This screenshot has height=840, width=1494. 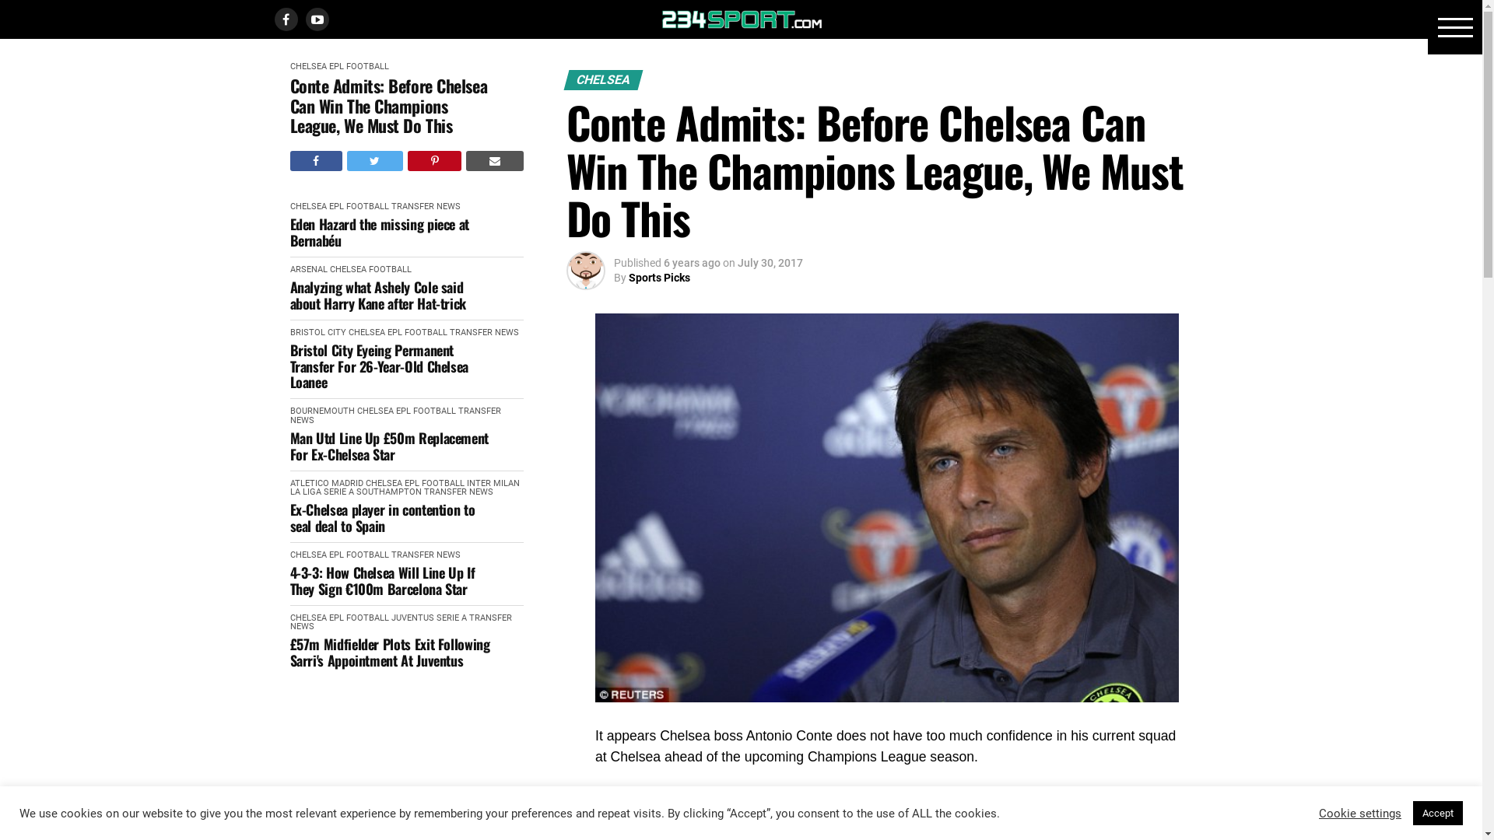 I want to click on TRANSFER NEWS, so click(x=425, y=555).